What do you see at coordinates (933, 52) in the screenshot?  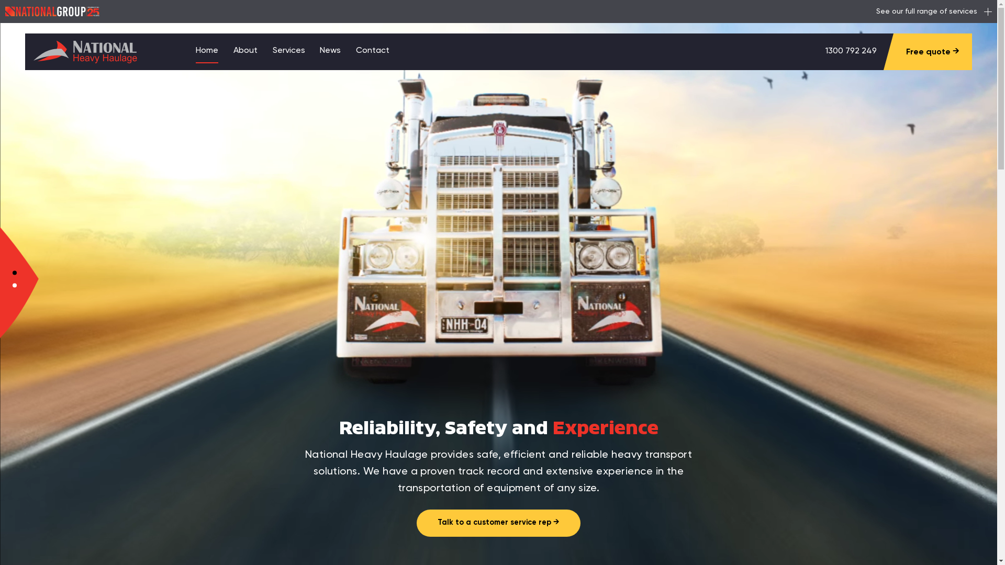 I see `Free quote` at bounding box center [933, 52].